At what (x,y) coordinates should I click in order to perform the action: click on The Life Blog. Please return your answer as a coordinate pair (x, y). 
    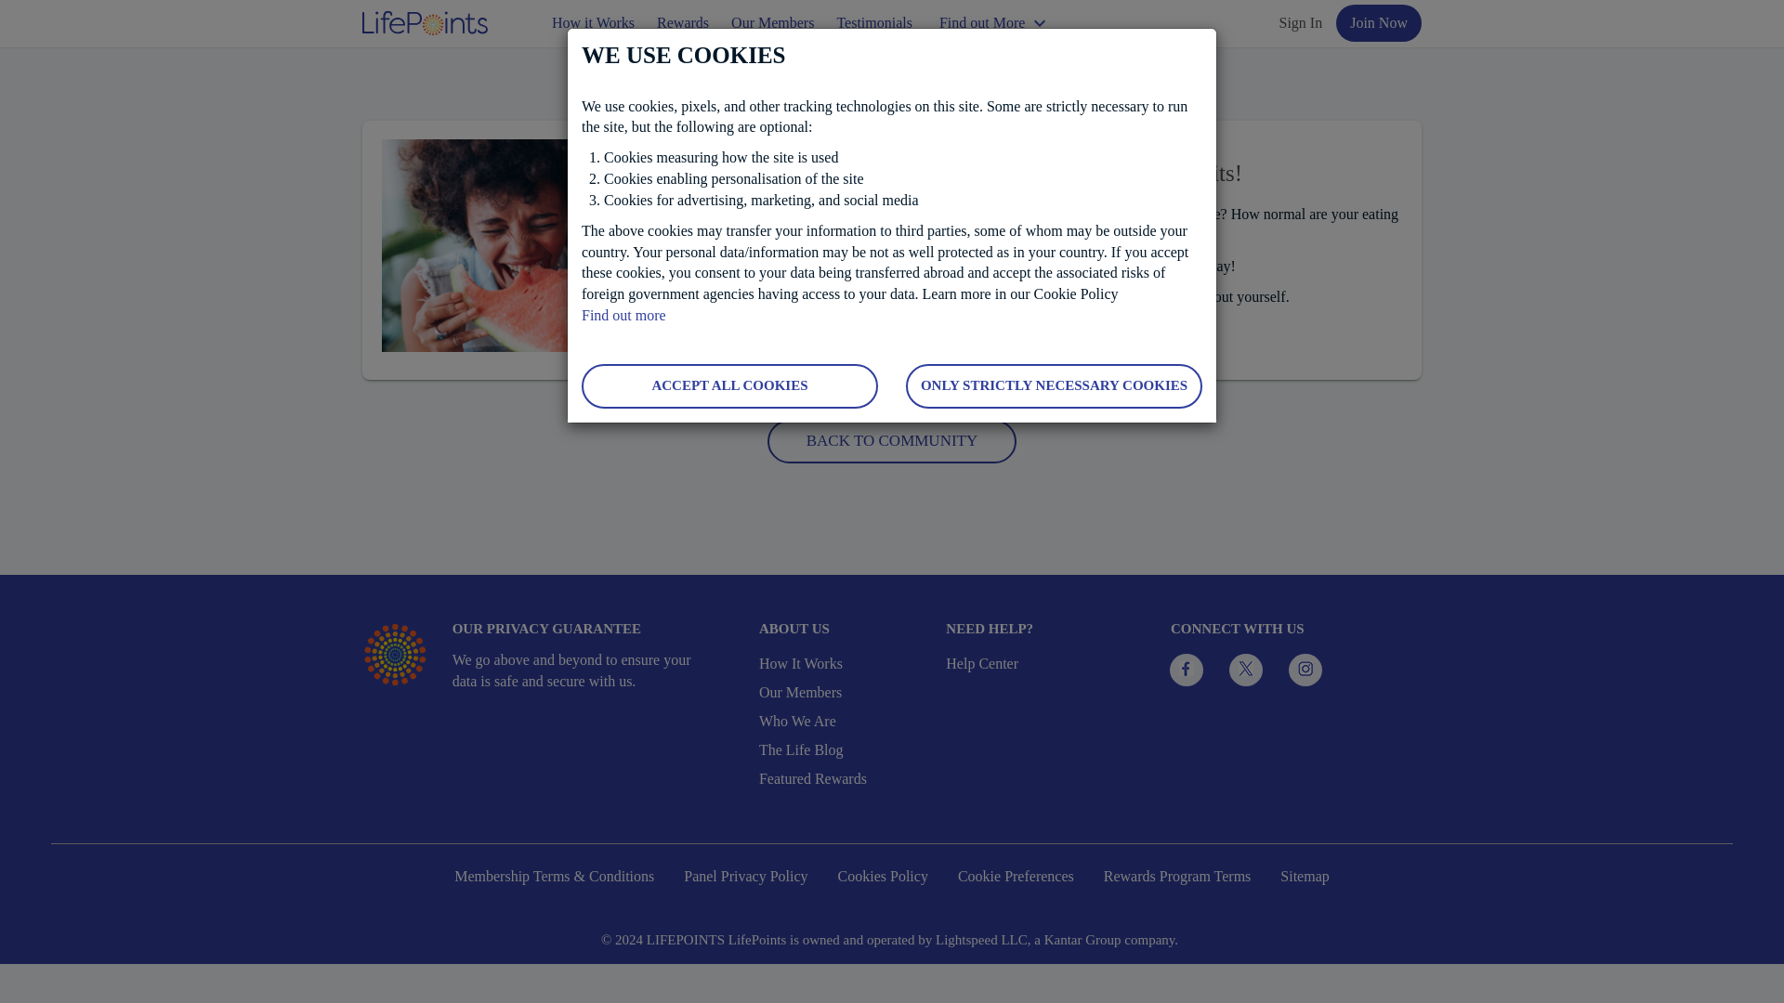
    Looking at the image, I should click on (844, 750).